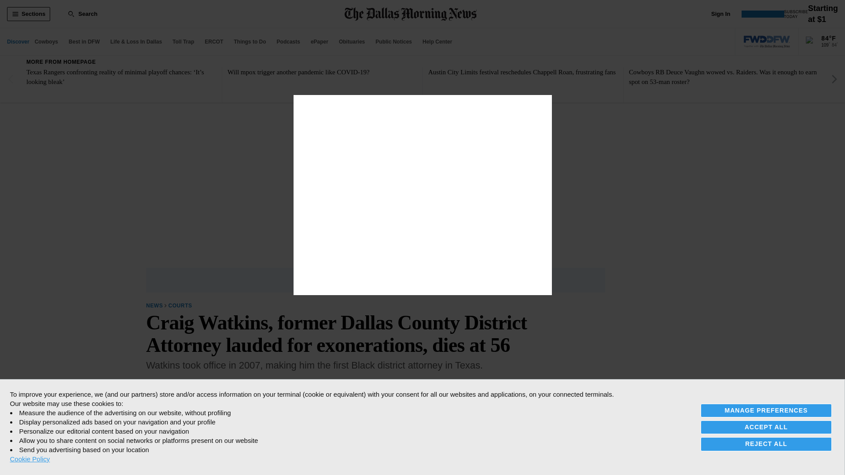  I want to click on REJECT ALL, so click(766, 443).